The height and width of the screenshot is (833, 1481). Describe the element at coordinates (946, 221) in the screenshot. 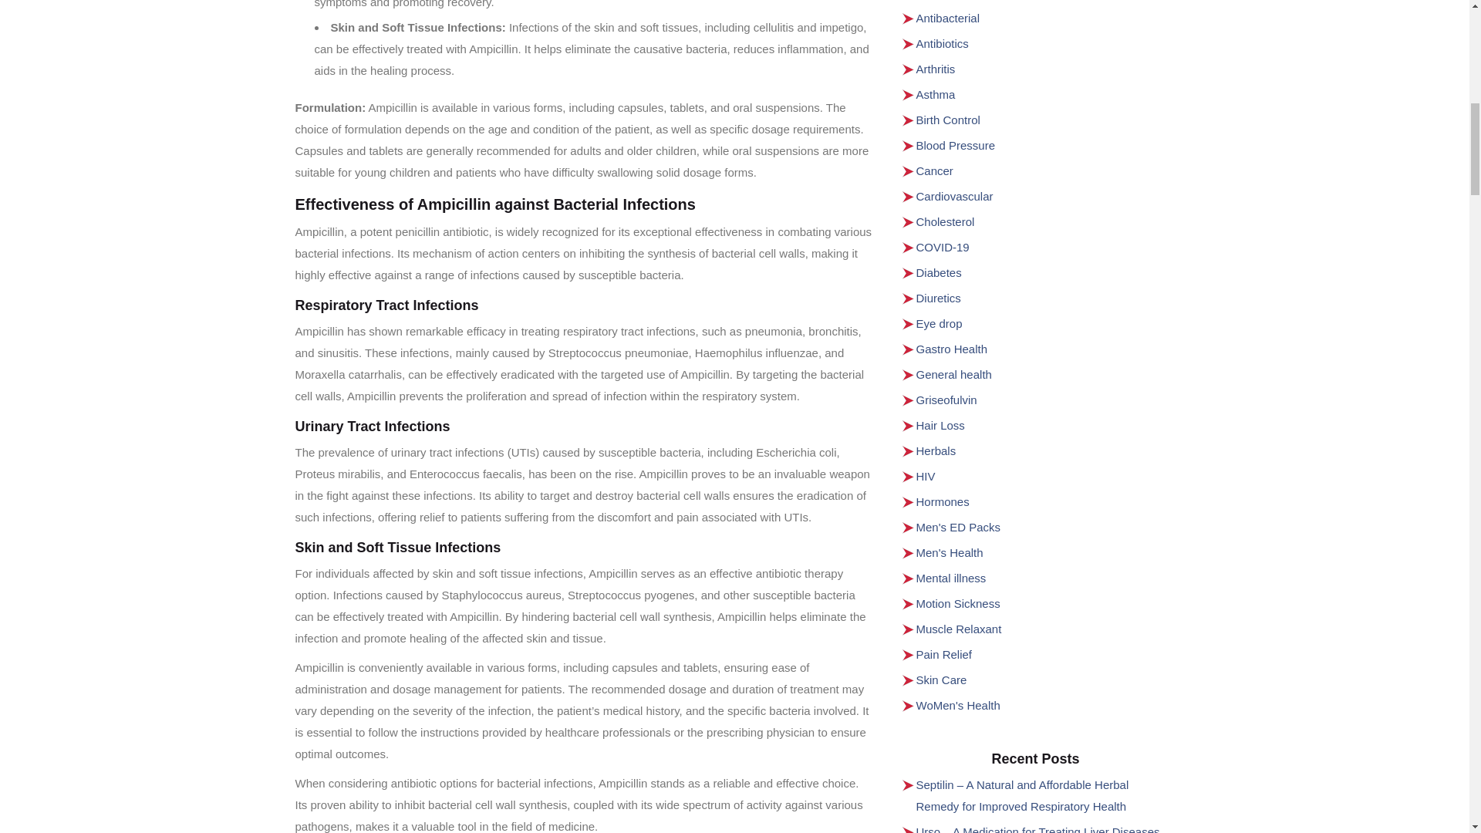

I see `Cholesterol` at that location.